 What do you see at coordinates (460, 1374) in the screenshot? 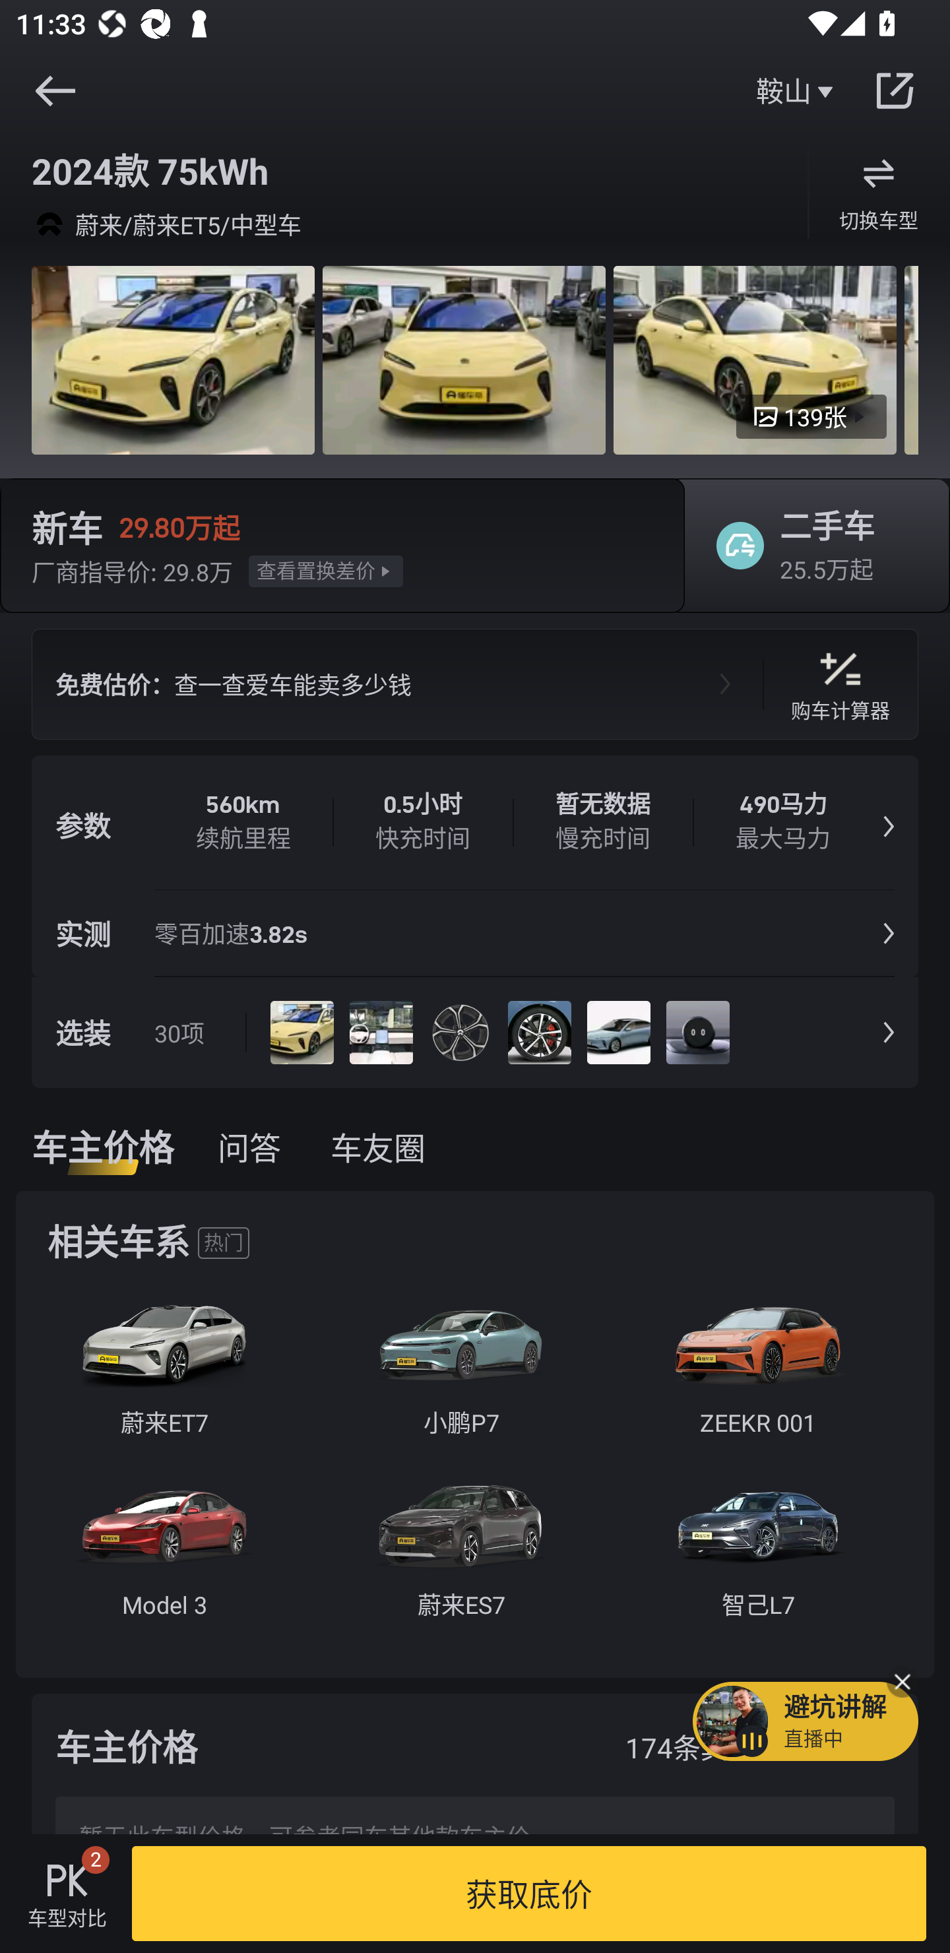
I see `小鹏P7` at bounding box center [460, 1374].